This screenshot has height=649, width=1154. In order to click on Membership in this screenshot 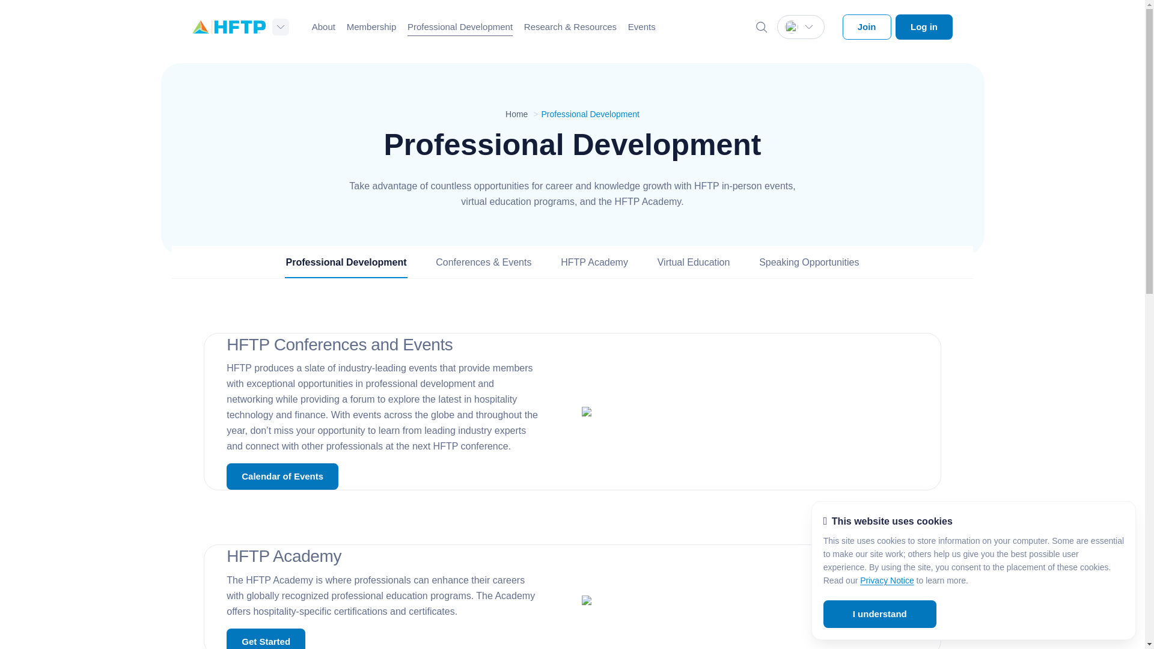, I will do `click(371, 27)`.